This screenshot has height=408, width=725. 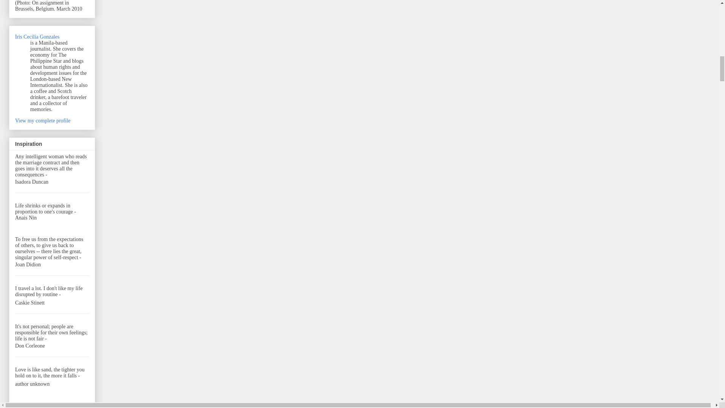 I want to click on View my complete profile, so click(x=43, y=121).